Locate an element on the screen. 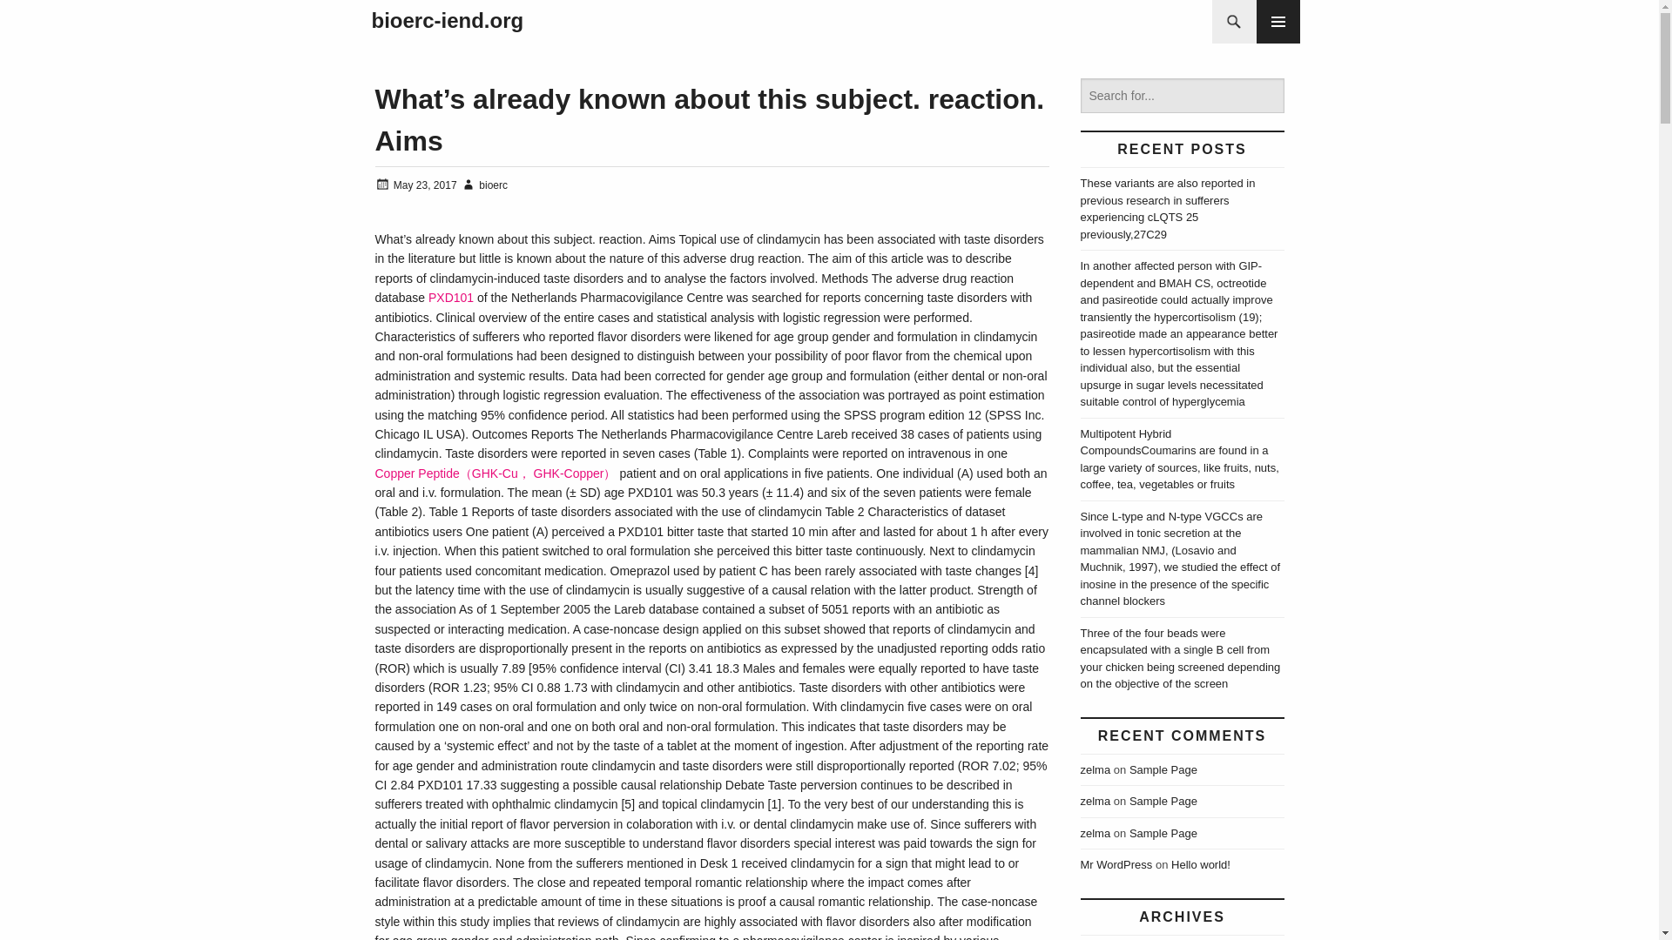  Sample Page is located at coordinates (1163, 769).